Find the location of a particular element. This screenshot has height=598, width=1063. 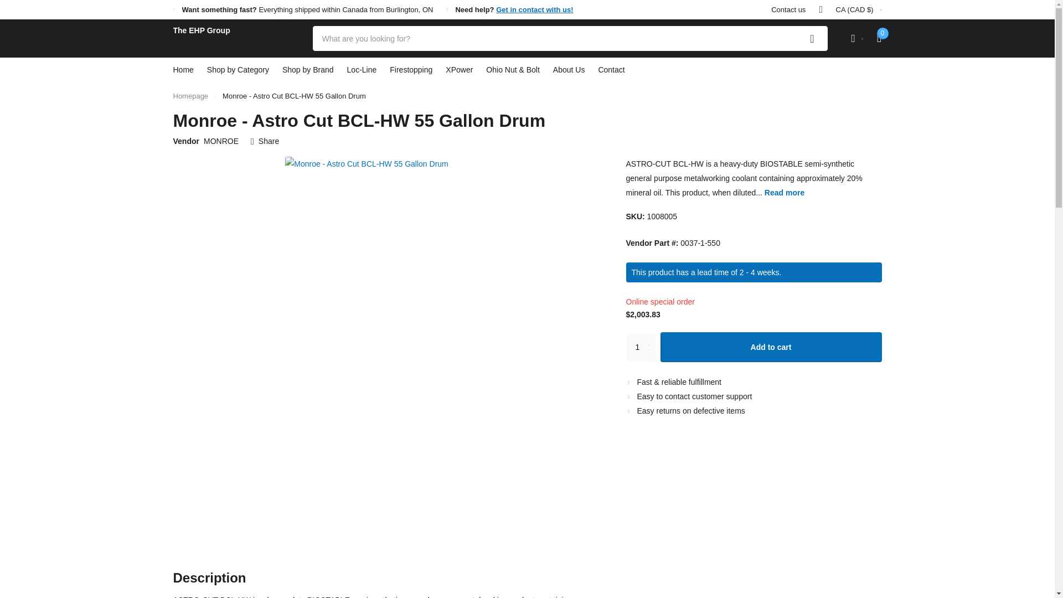

1 is located at coordinates (641, 347).